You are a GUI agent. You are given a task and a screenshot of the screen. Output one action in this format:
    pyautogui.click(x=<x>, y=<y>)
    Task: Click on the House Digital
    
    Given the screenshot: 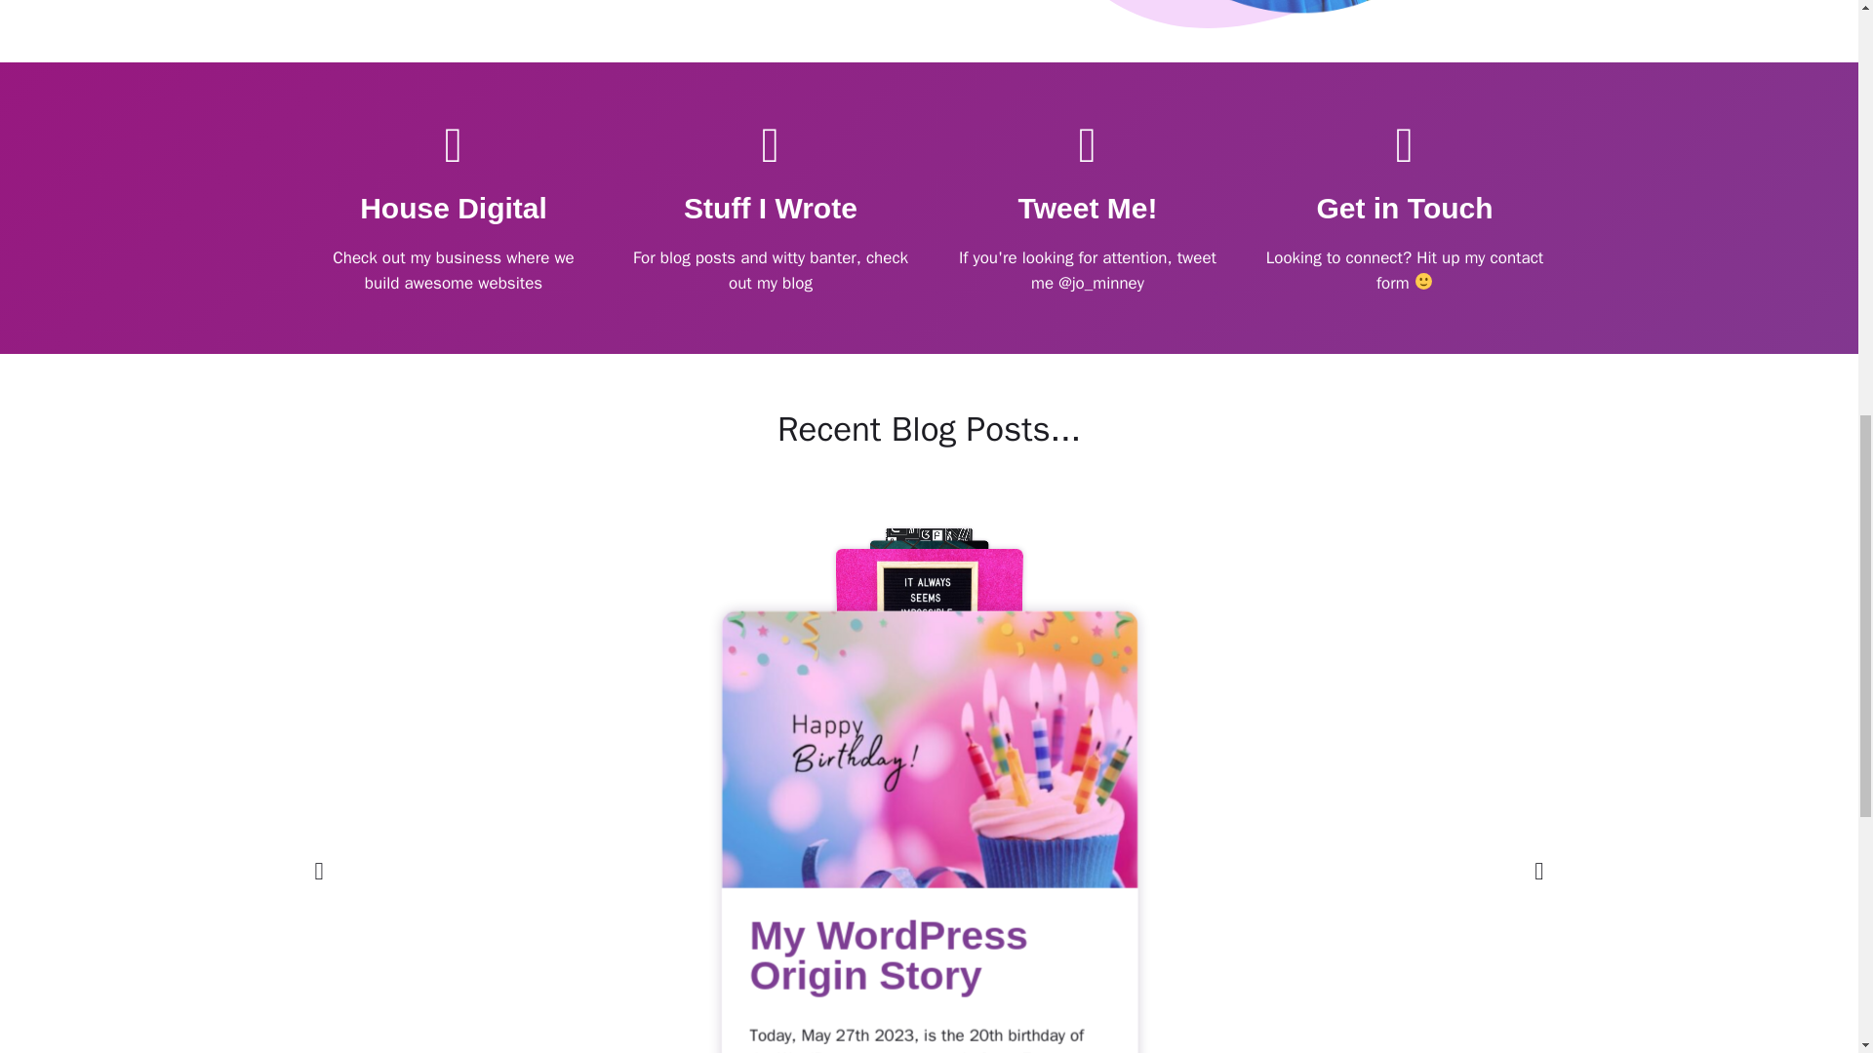 What is the action you would take?
    pyautogui.click(x=453, y=208)
    